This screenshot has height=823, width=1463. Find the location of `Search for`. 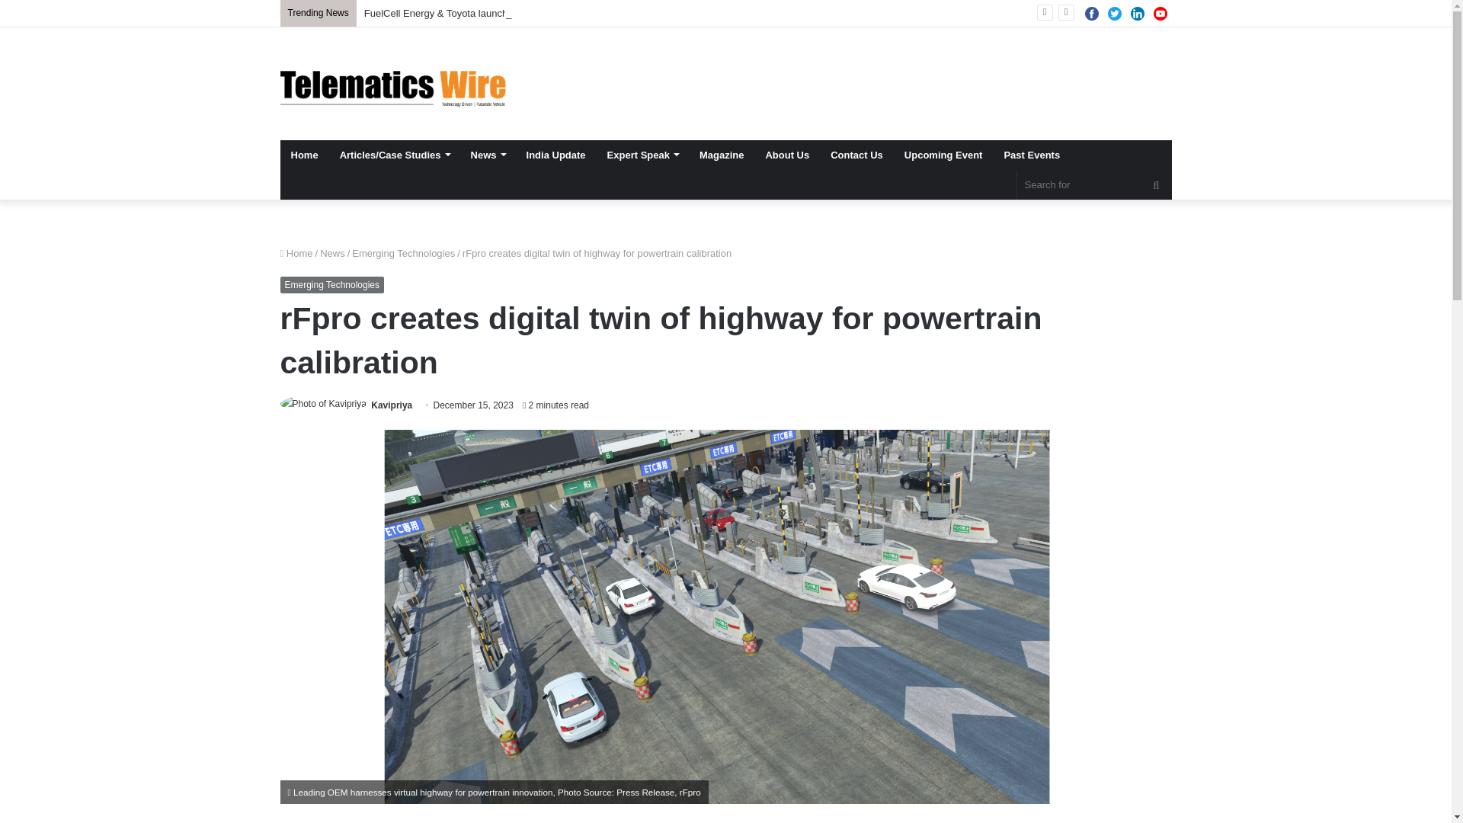

Search for is located at coordinates (1094, 184).